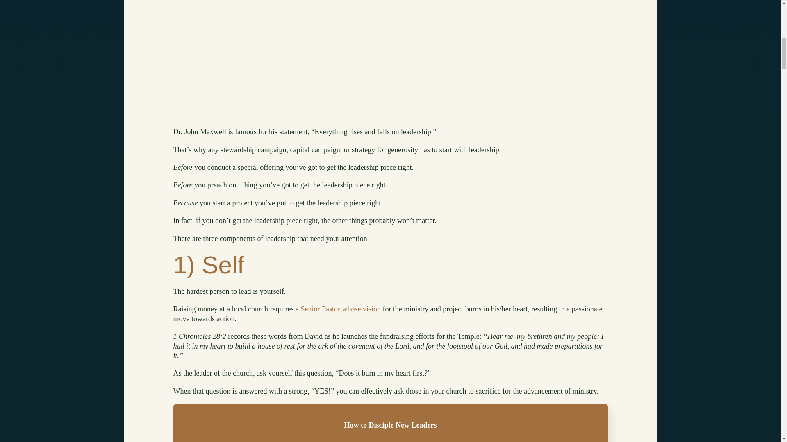  What do you see at coordinates (390, 39) in the screenshot?
I see `image-asset` at bounding box center [390, 39].